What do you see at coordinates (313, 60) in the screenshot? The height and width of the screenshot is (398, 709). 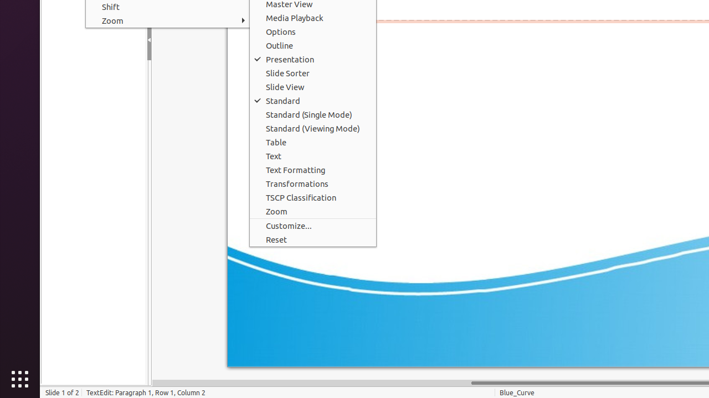 I see `Presentation` at bounding box center [313, 60].